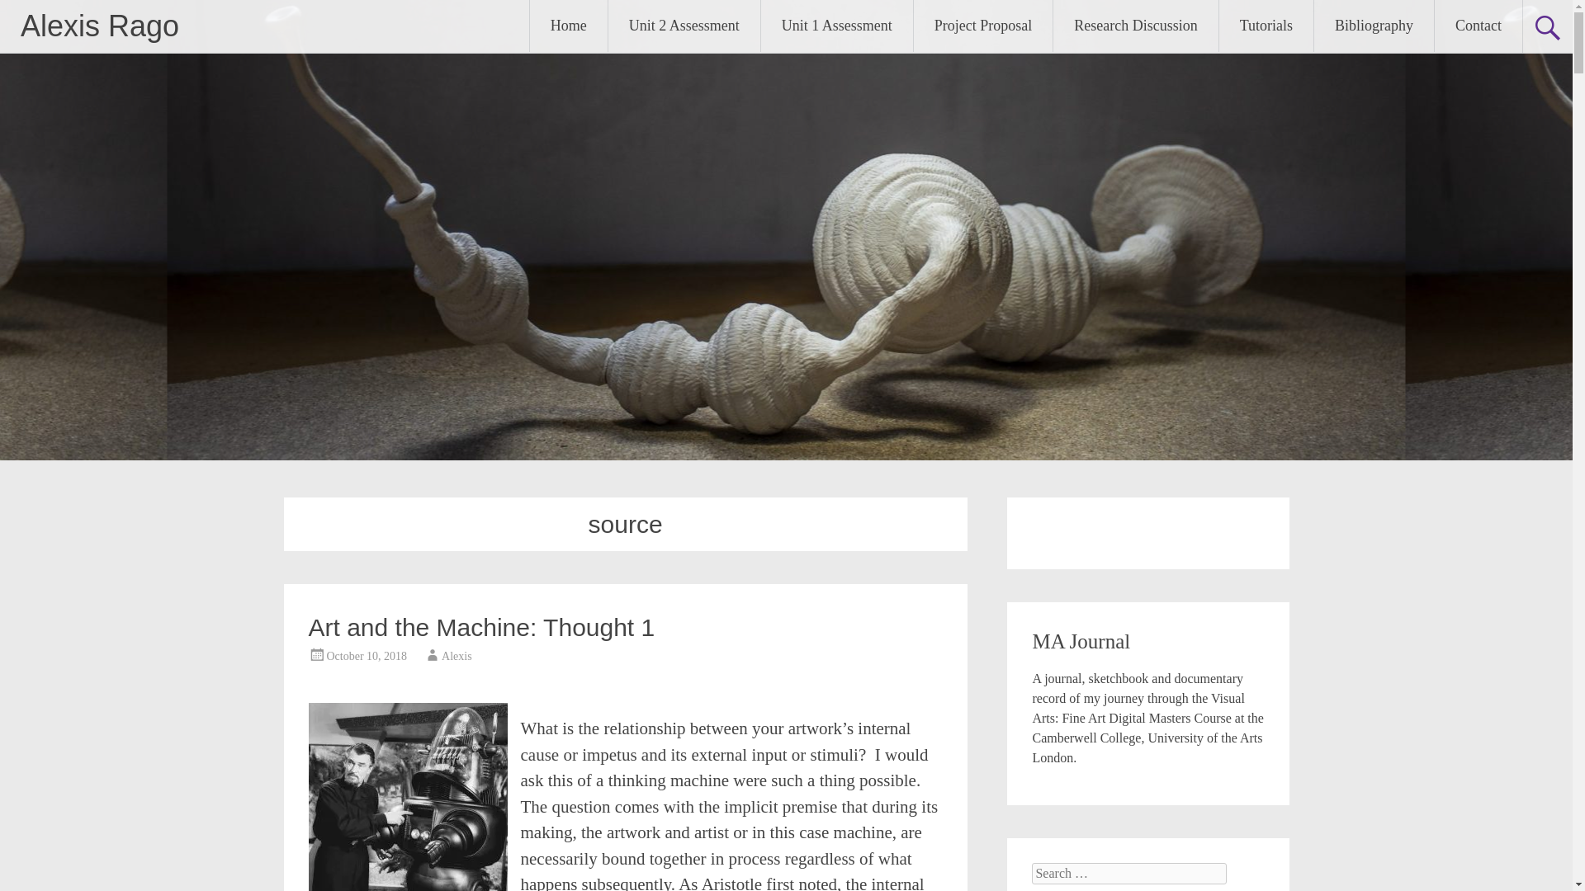 The height and width of the screenshot is (891, 1585). I want to click on Unit 1 Assessment, so click(836, 26).